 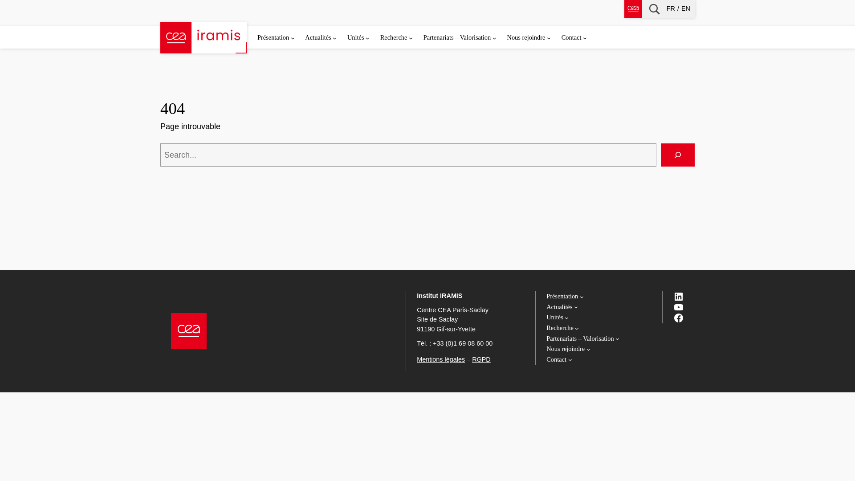 I want to click on EN, so click(x=686, y=9).